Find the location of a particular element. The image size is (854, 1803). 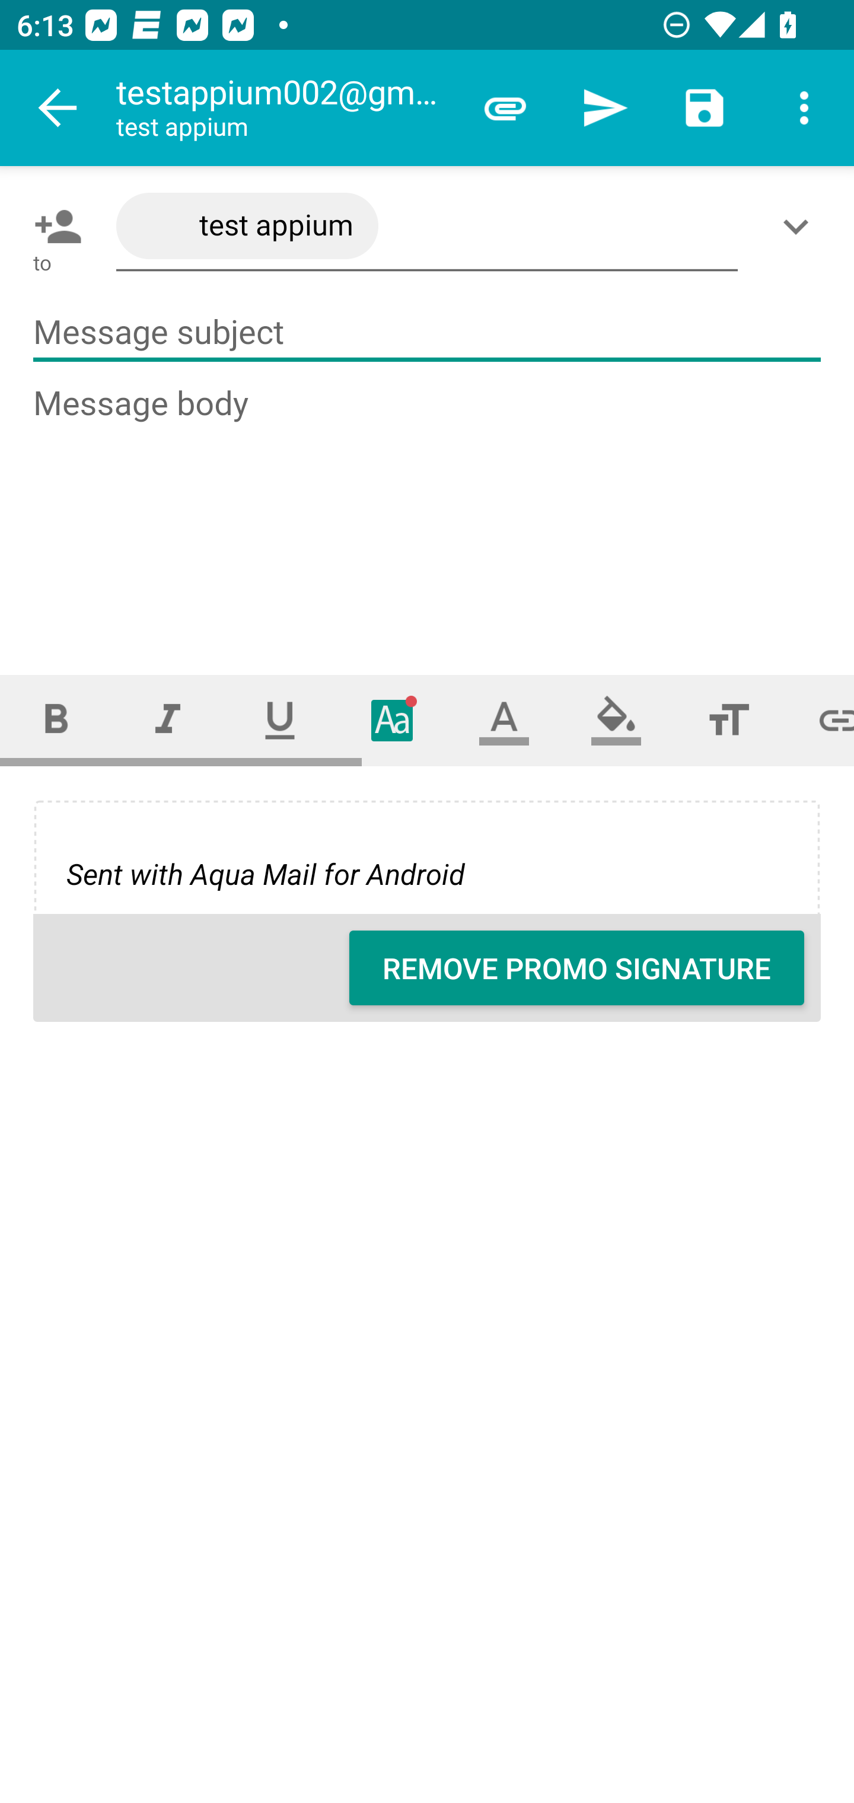

test appium <testappium002@gmail.com>,  is located at coordinates (427, 227).